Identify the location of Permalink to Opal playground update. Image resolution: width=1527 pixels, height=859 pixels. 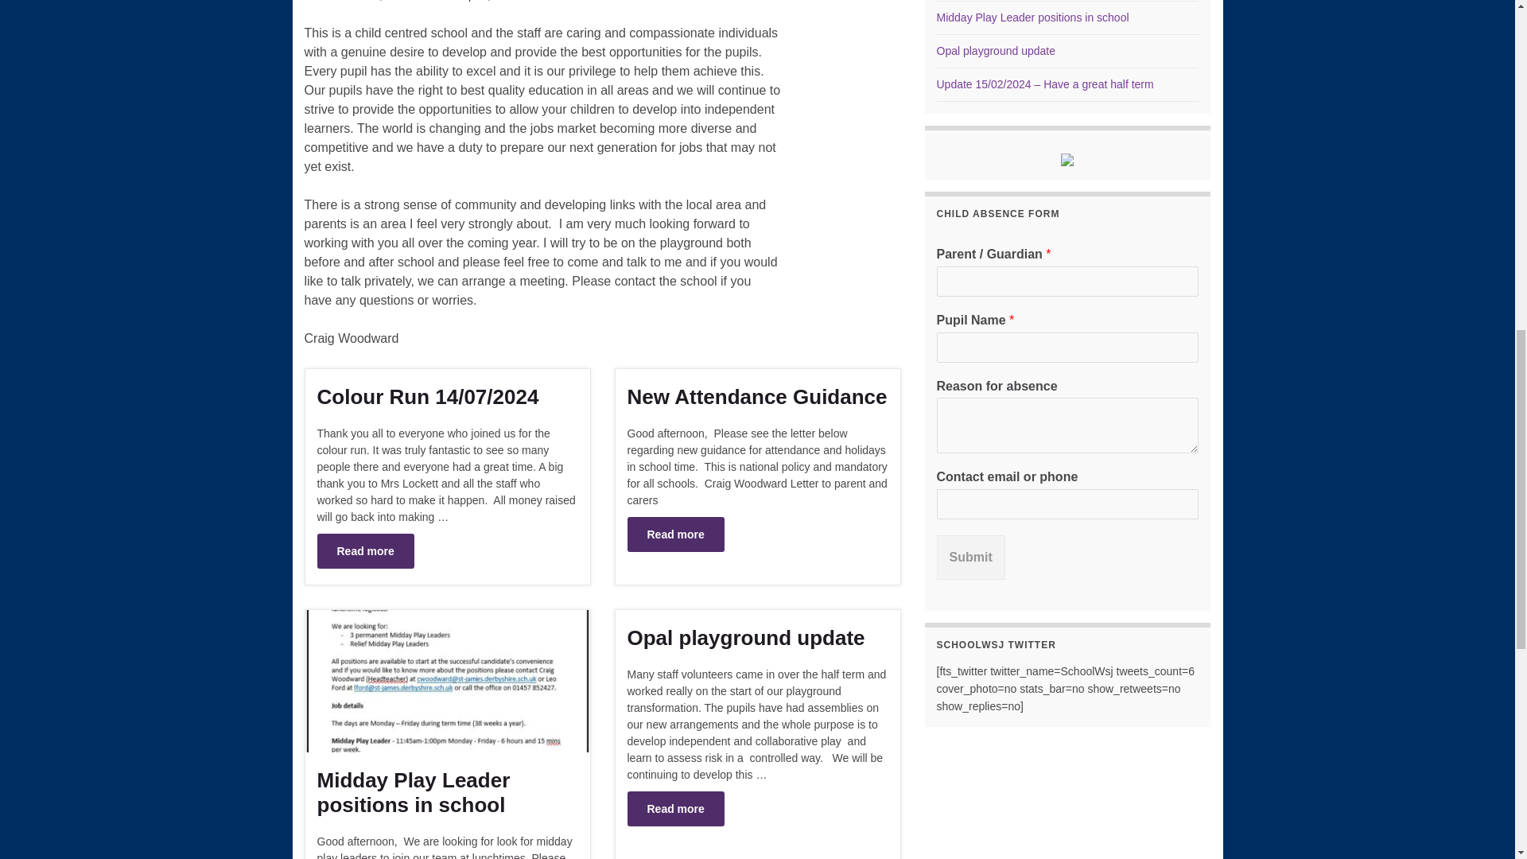
(674, 808).